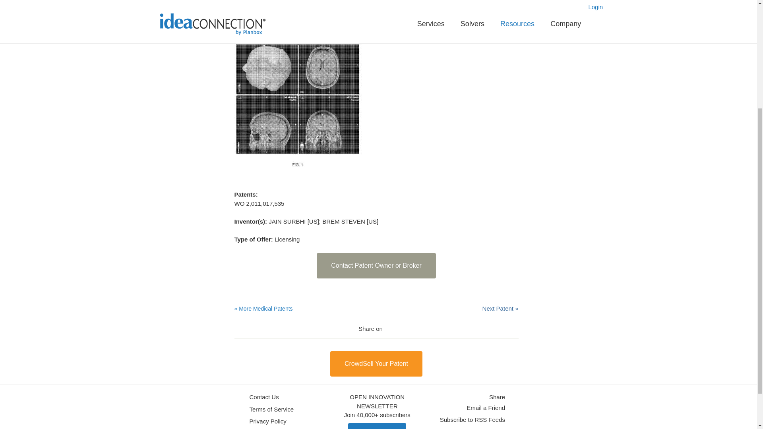  Describe the element at coordinates (376, 364) in the screenshot. I see `CrowdSell Your Patent` at that location.